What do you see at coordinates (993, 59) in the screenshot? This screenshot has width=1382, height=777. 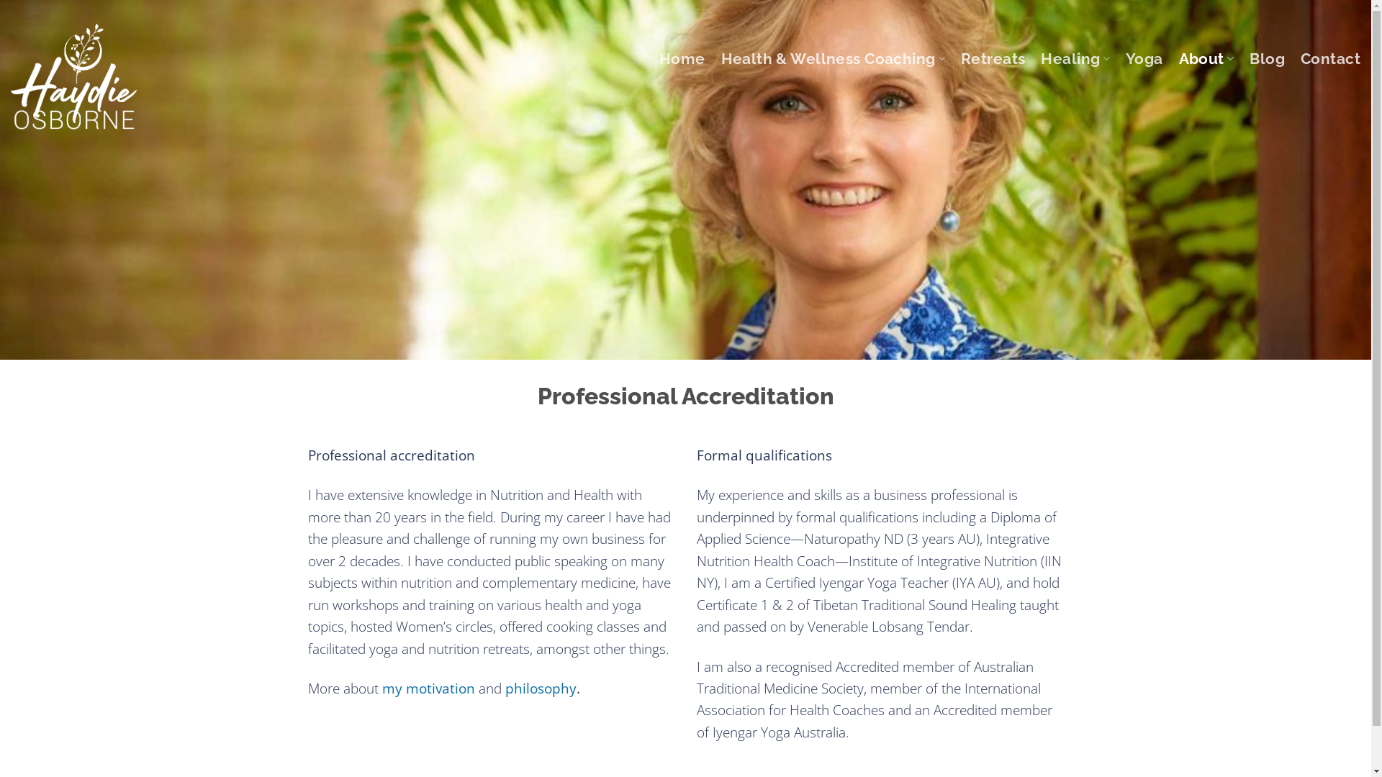 I see `Retreats` at bounding box center [993, 59].